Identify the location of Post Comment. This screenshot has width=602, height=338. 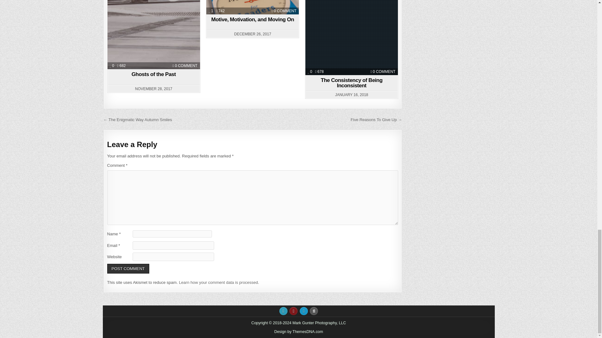
(128, 269).